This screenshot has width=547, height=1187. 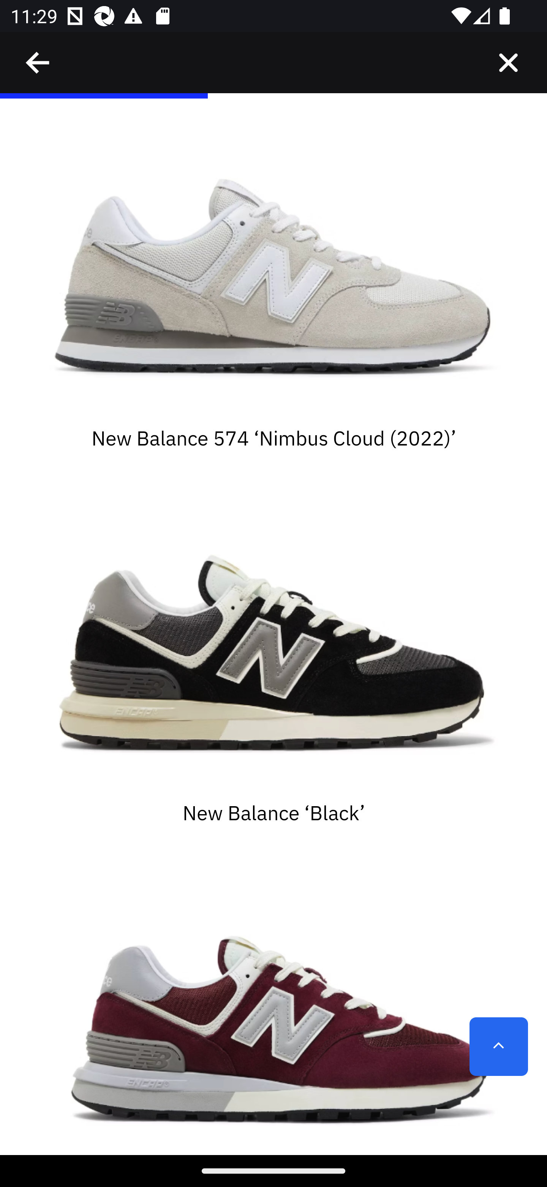 What do you see at coordinates (508, 63) in the screenshot?
I see `` at bounding box center [508, 63].